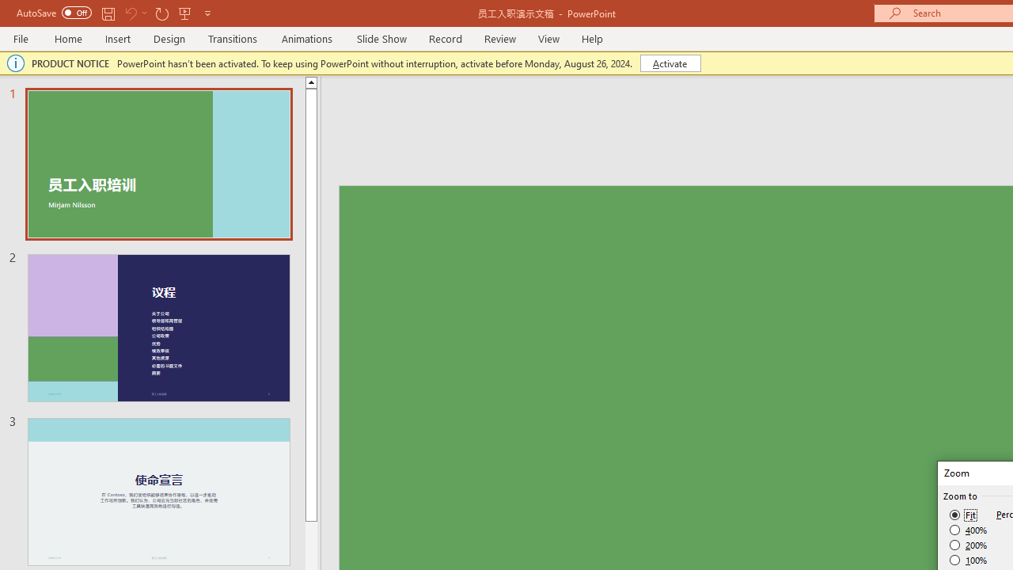 The height and width of the screenshot is (570, 1013). I want to click on Quick Access Toolbar, so click(116, 13).